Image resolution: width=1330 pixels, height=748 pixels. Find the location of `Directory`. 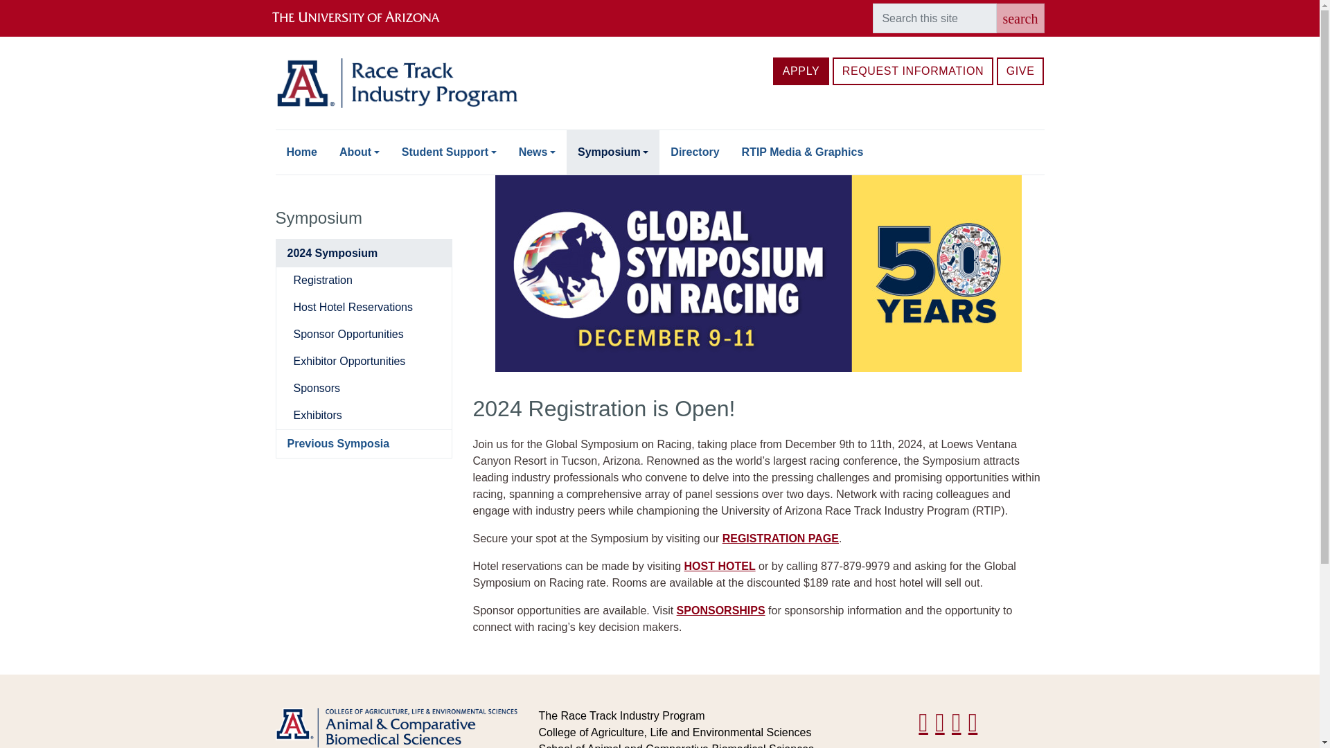

Directory is located at coordinates (695, 152).